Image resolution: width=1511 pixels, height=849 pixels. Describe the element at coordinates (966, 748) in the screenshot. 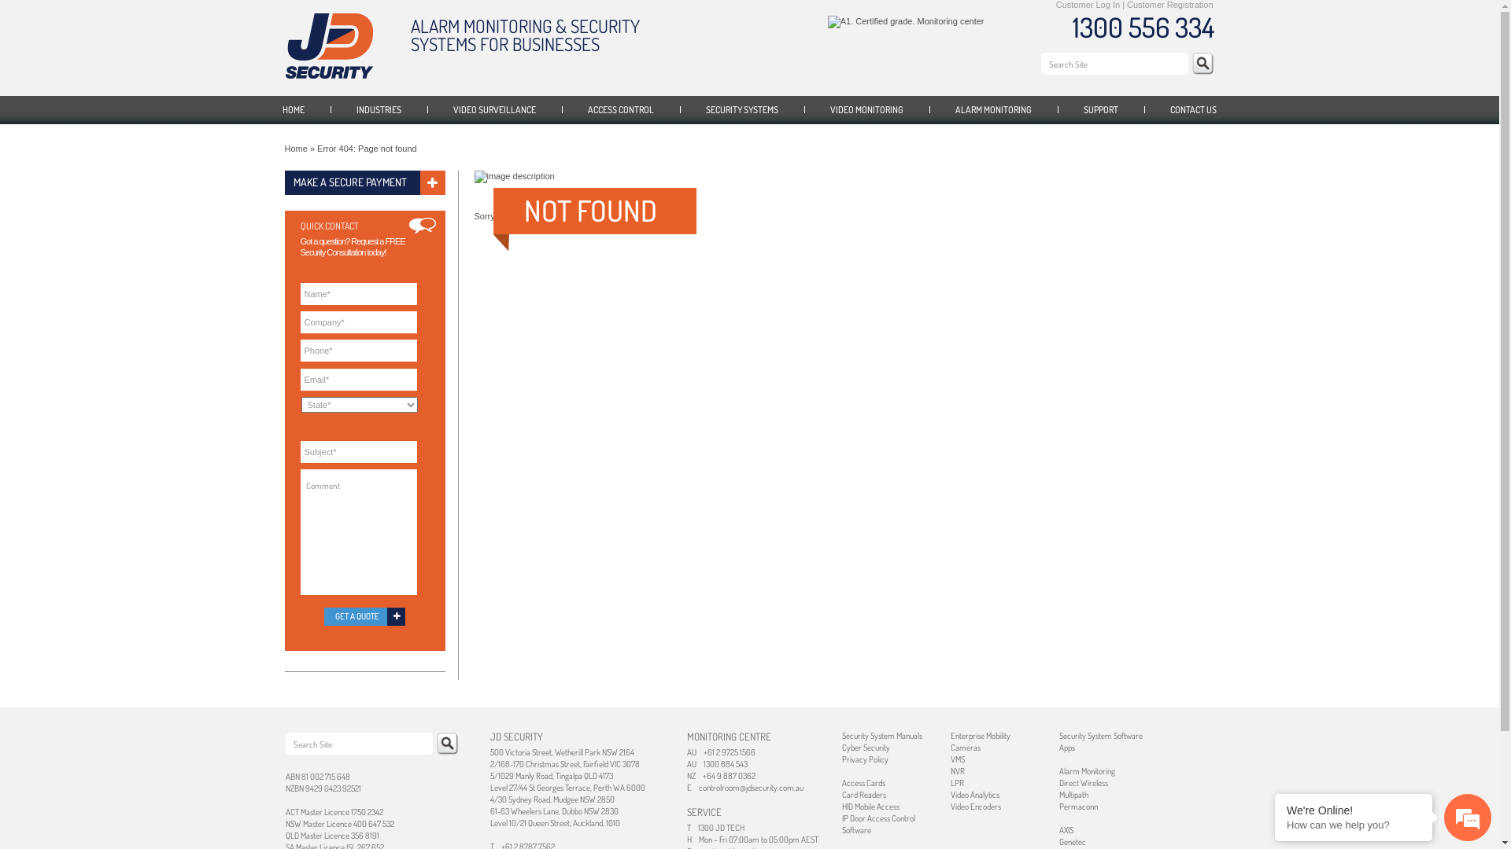

I see `Cameras` at that location.